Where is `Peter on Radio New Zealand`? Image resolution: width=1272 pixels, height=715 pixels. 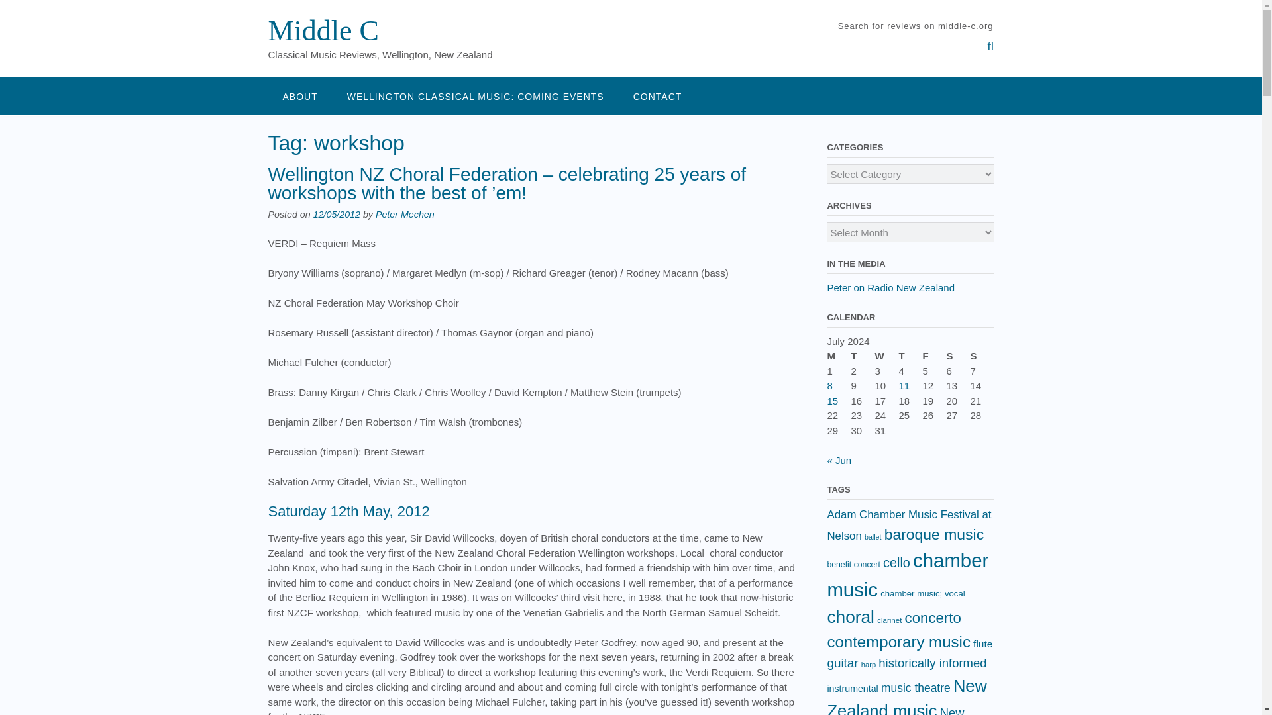
Peter on Radio New Zealand is located at coordinates (890, 287).